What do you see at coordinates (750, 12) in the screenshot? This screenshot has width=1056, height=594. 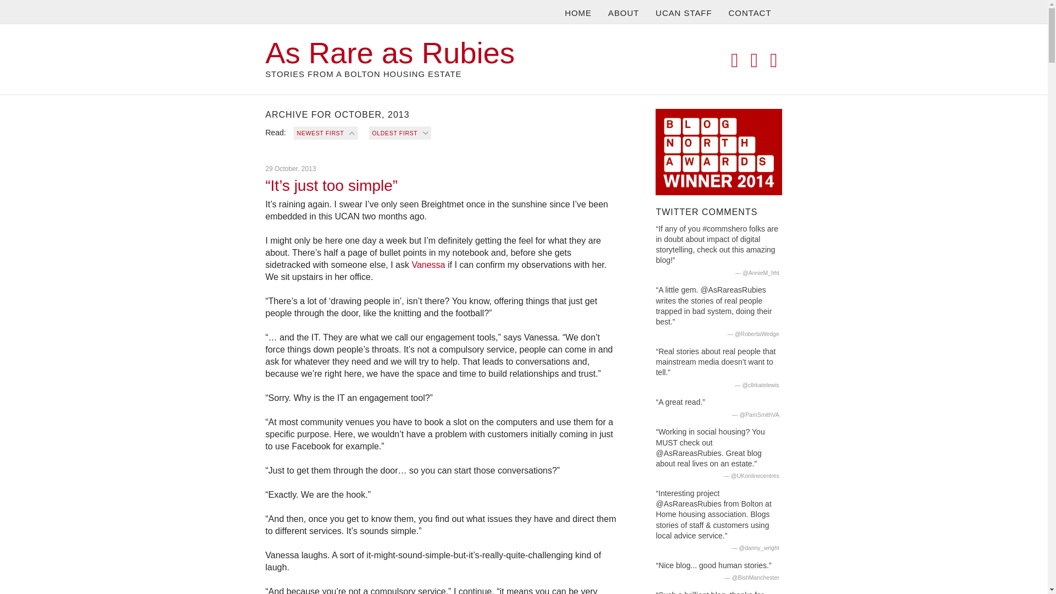 I see `CONTACT` at bounding box center [750, 12].